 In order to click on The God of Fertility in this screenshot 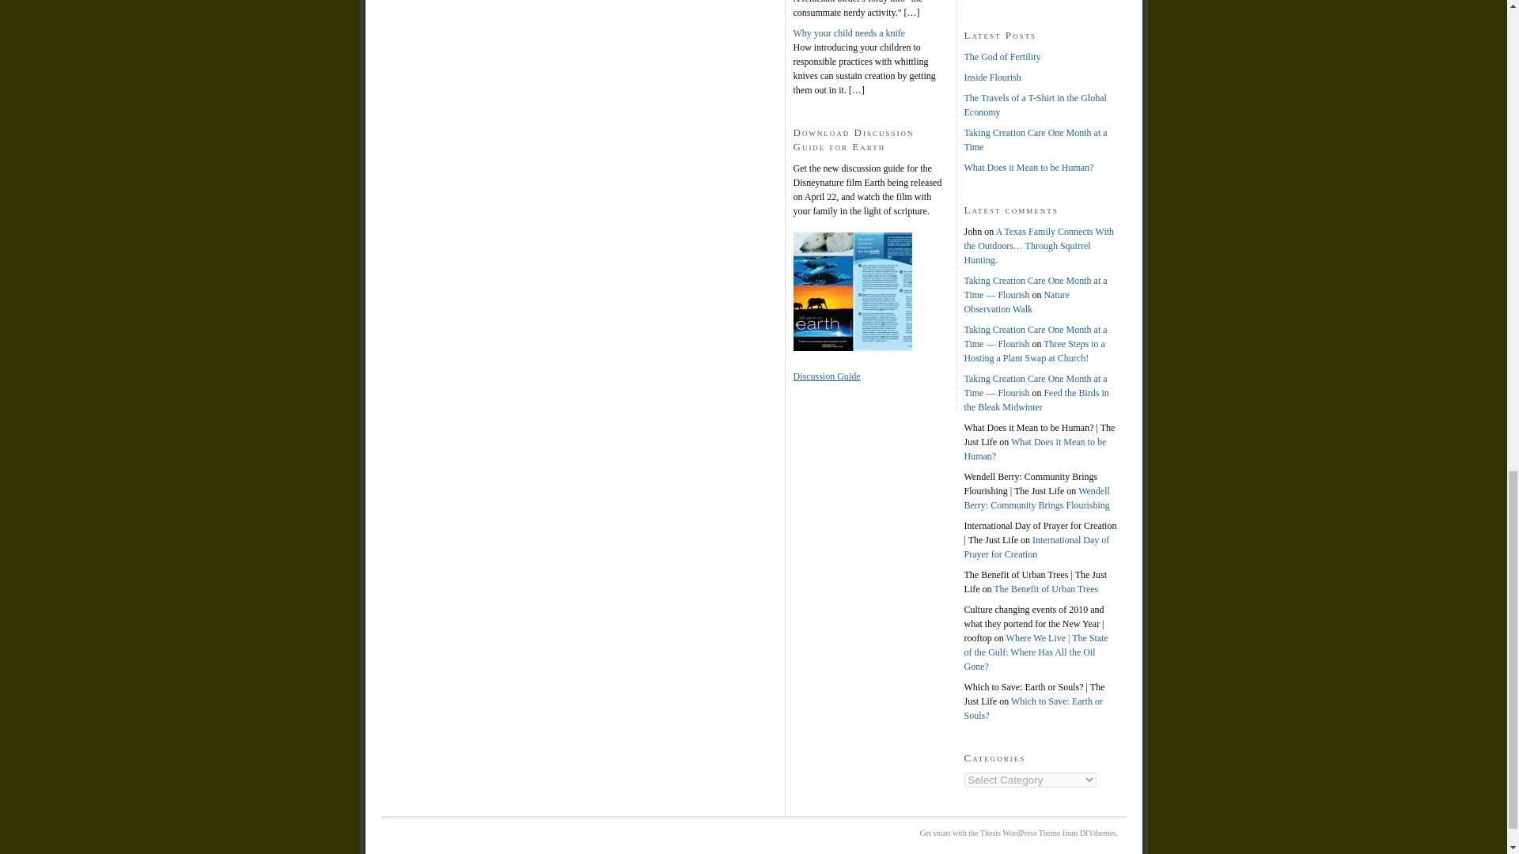, I will do `click(1002, 56)`.